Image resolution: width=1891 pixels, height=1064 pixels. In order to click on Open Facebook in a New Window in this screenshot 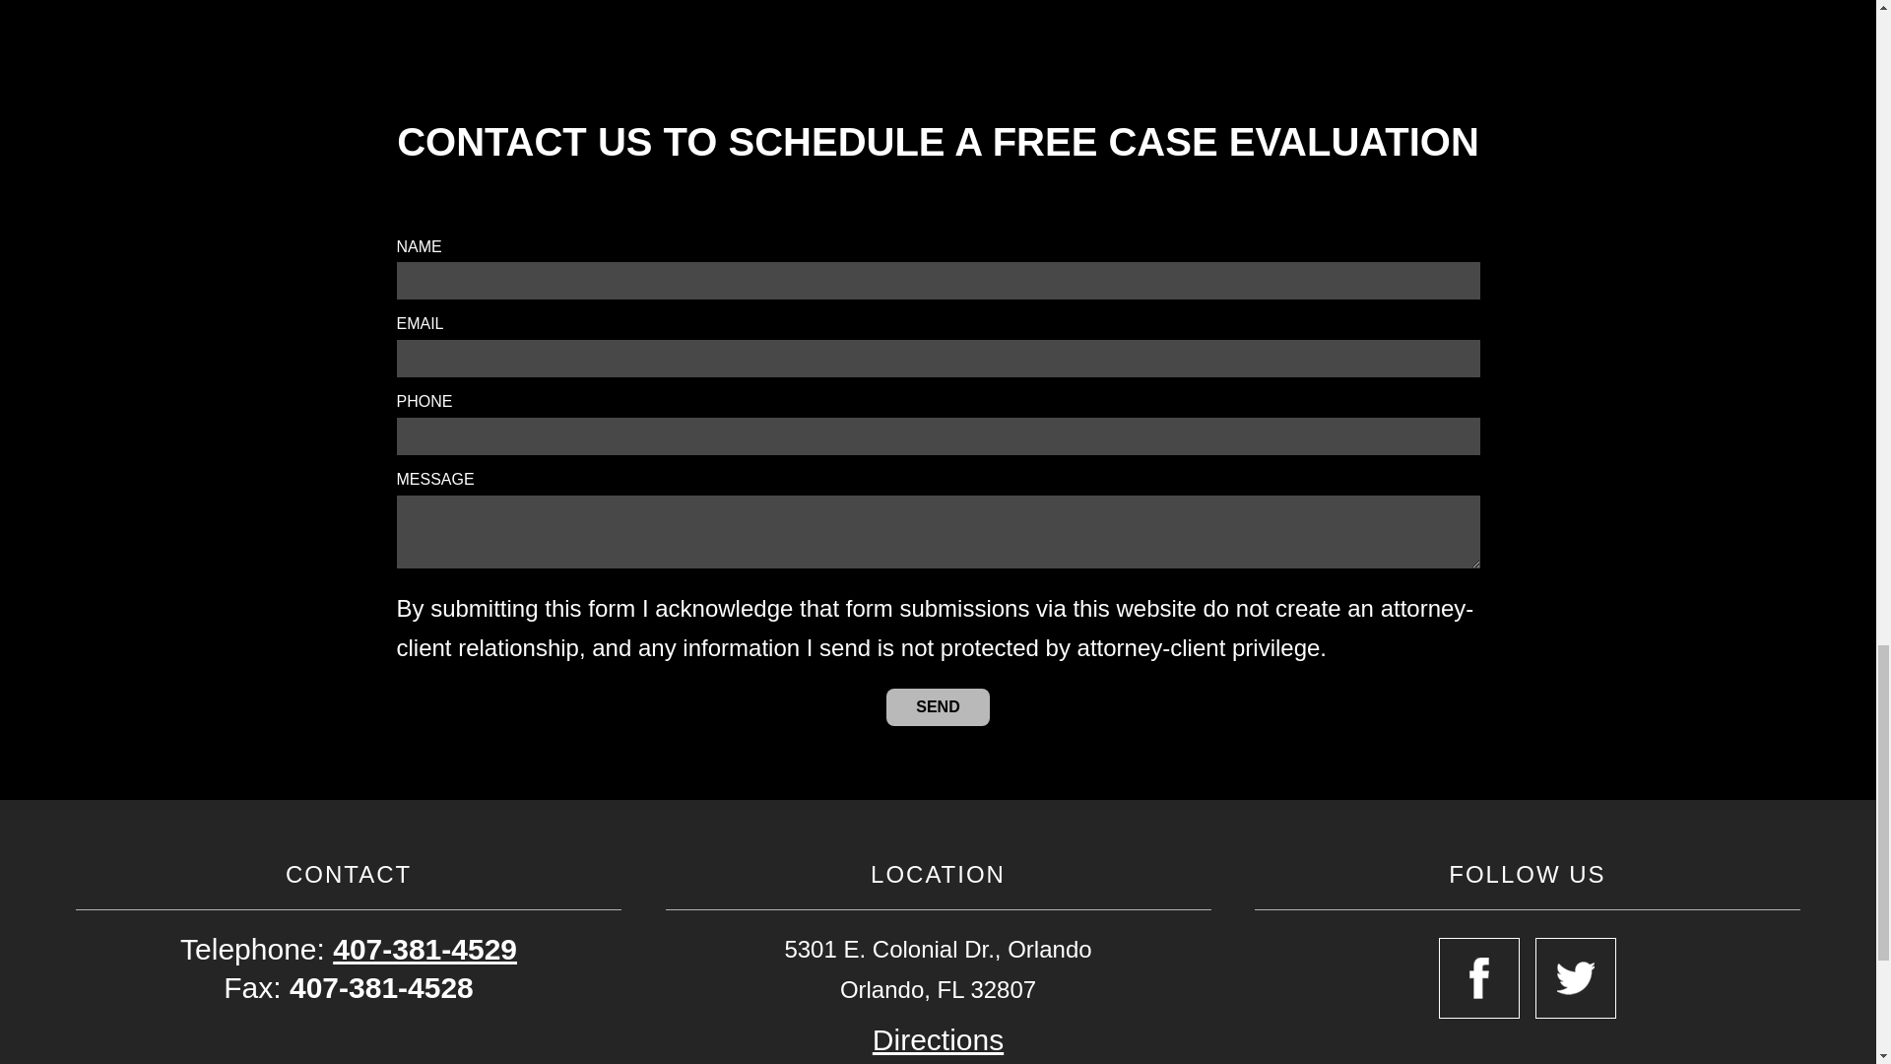, I will do `click(1479, 977)`.